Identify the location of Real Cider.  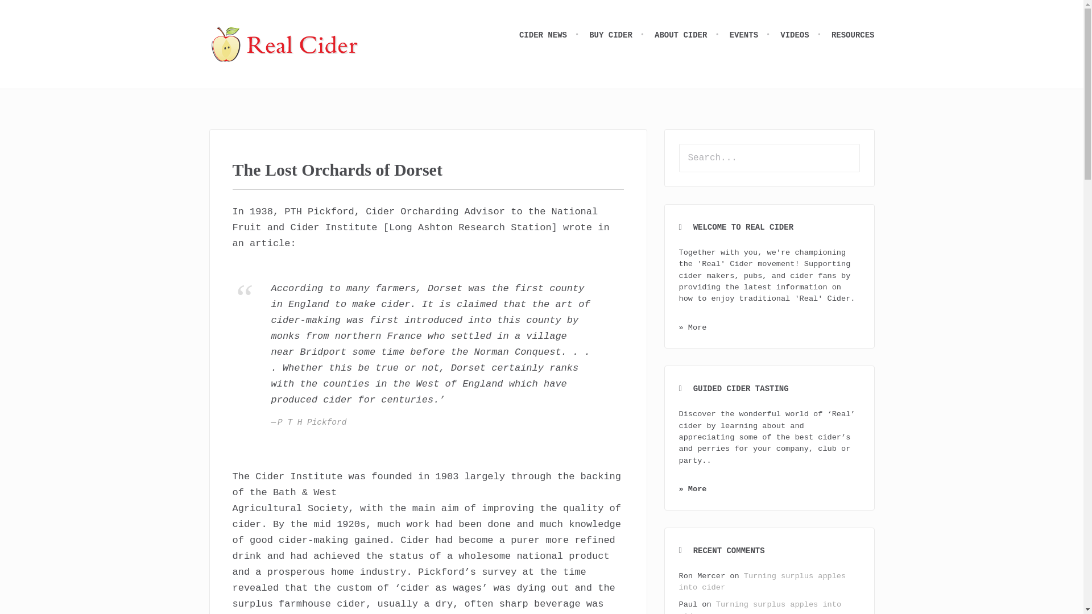
(286, 44).